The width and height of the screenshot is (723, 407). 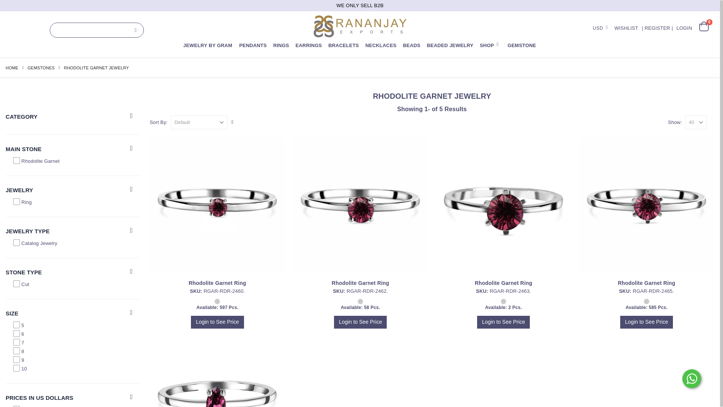 I want to click on NECKLACES, so click(x=381, y=44).